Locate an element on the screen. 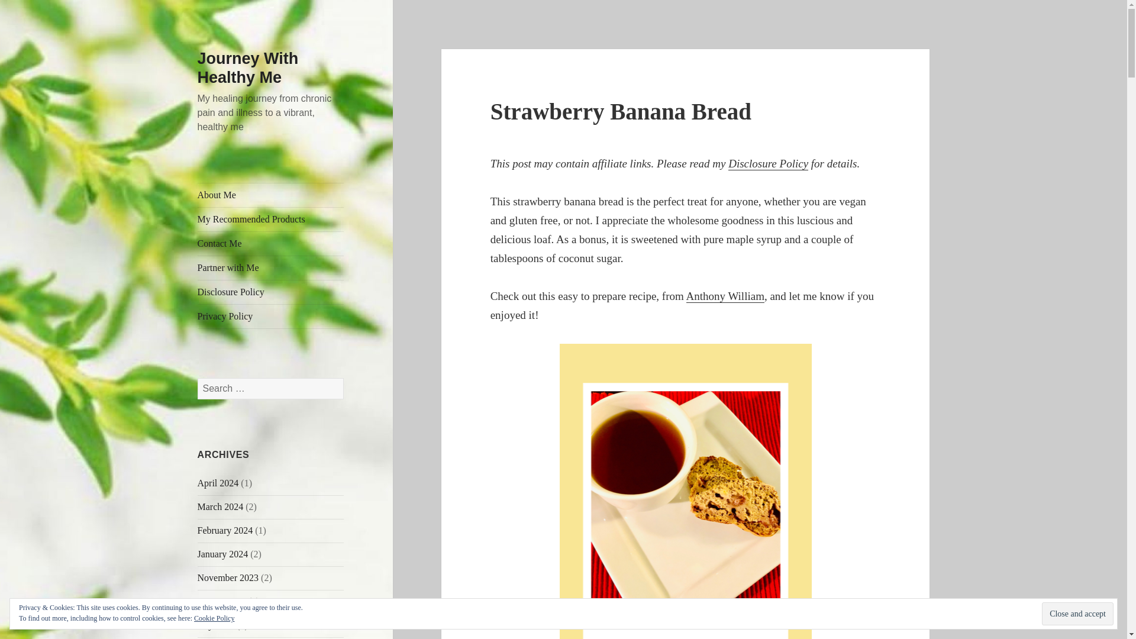  Disclosure Policy is located at coordinates (271, 292).